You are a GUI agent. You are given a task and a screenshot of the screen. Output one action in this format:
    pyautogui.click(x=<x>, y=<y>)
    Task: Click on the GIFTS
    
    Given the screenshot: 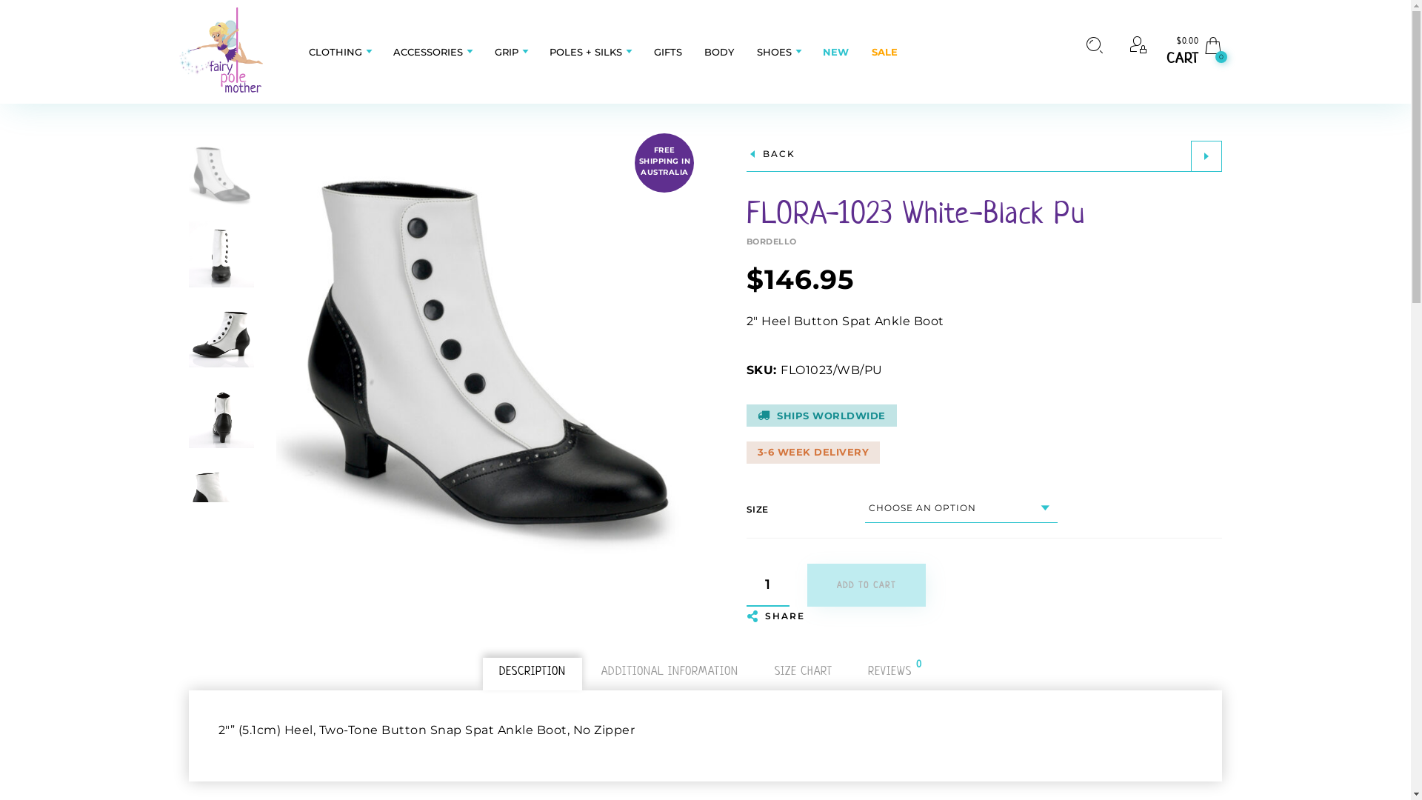 What is the action you would take?
    pyautogui.click(x=668, y=52)
    